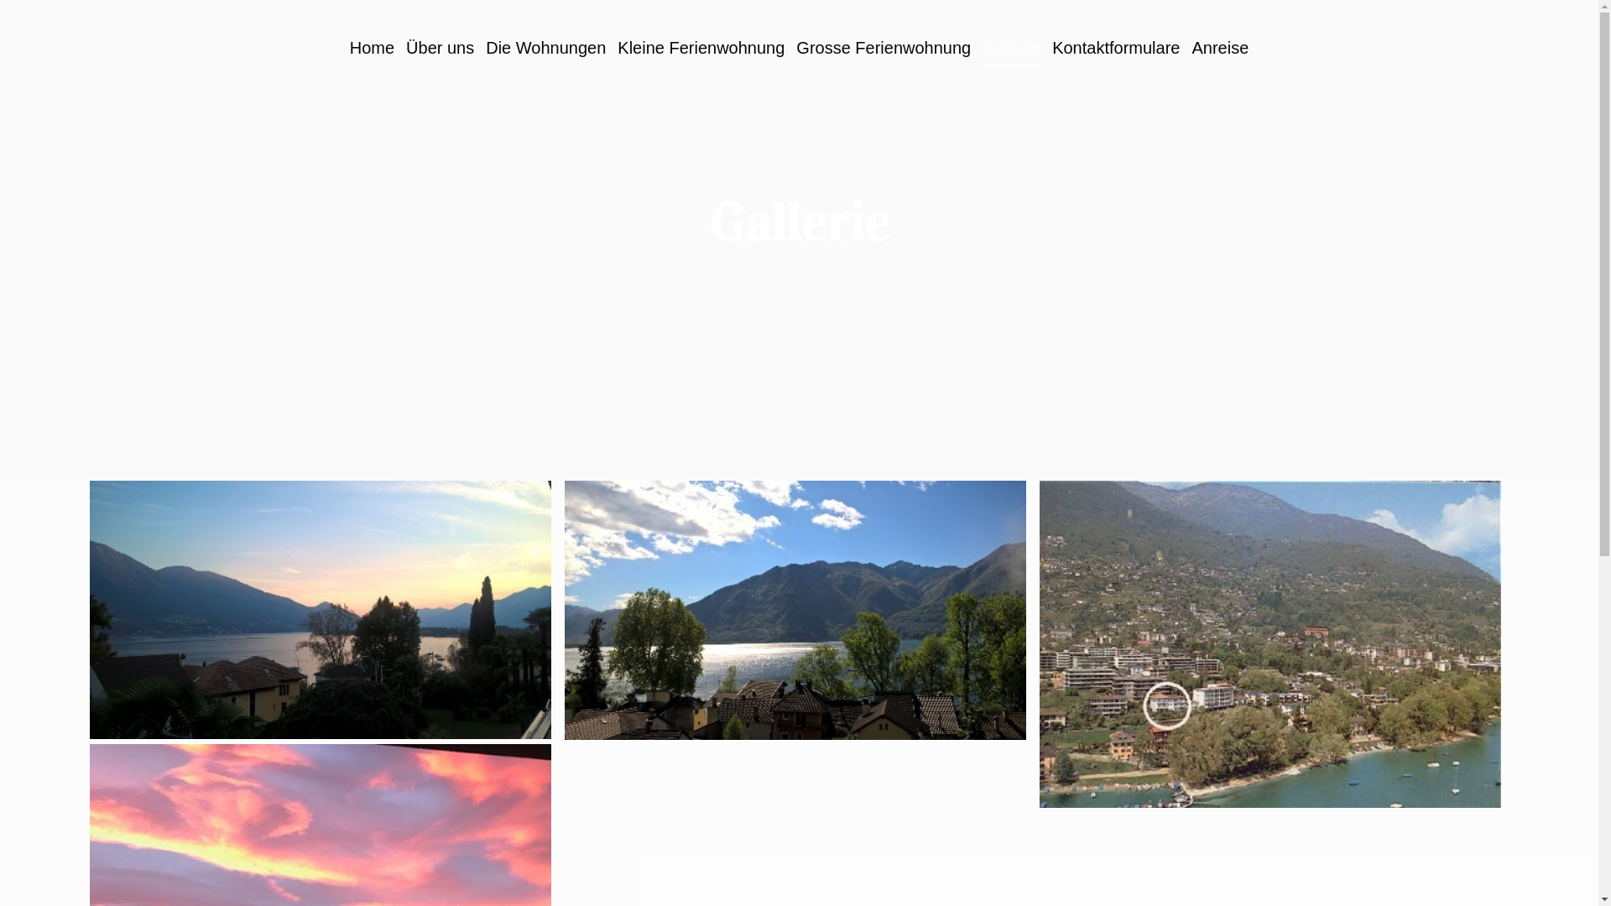 This screenshot has height=906, width=1611. I want to click on Gallerie, so click(1012, 49).